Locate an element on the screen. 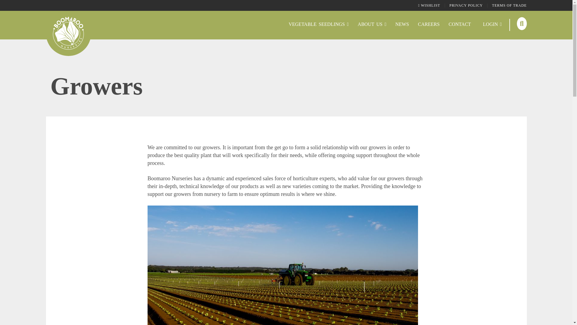 The height and width of the screenshot is (325, 577). VEGETABLE SEEDLINGS is located at coordinates (319, 25).